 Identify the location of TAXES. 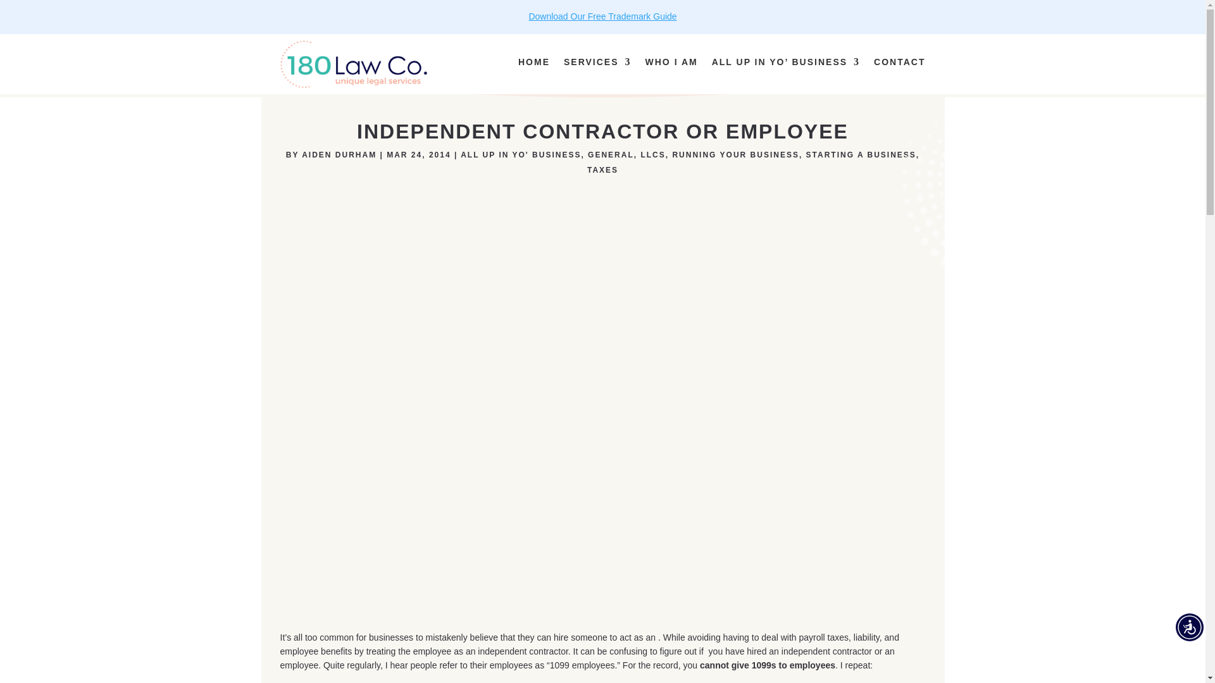
(602, 170).